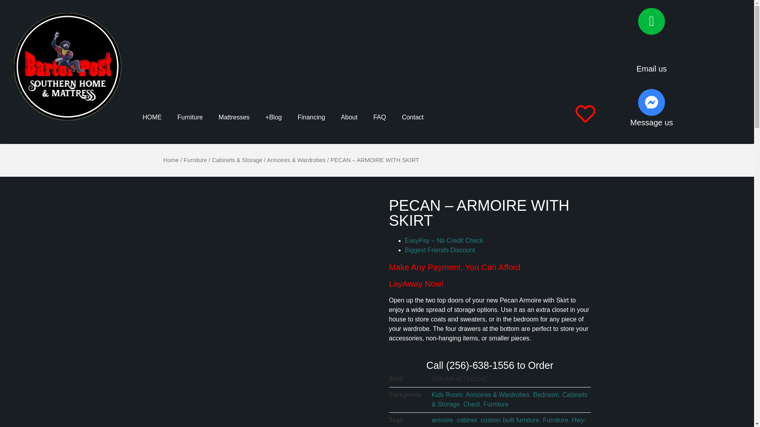  What do you see at coordinates (311, 117) in the screenshot?
I see `FAQ` at bounding box center [311, 117].